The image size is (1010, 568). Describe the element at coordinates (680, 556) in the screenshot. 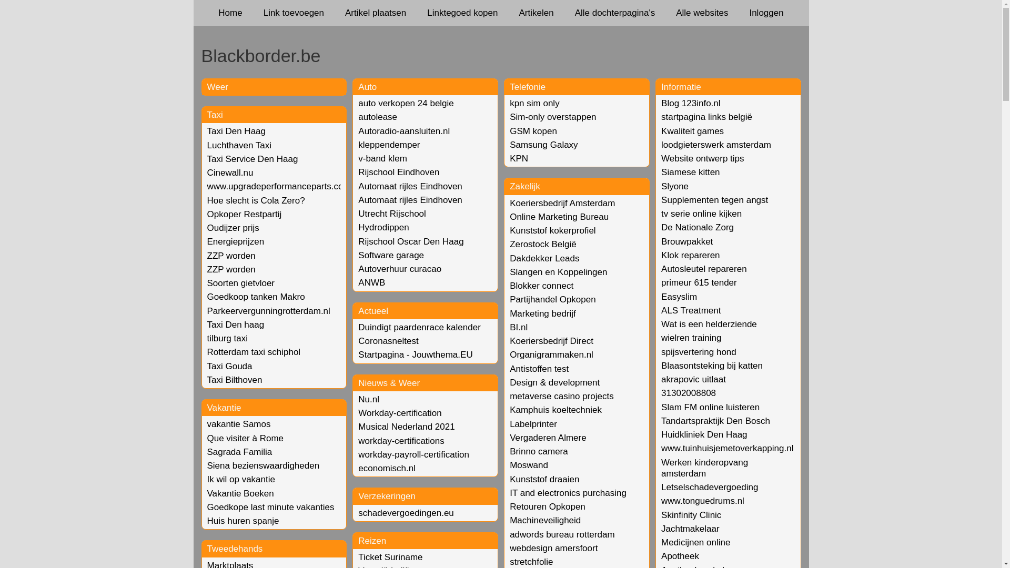

I see `Apotheek` at that location.